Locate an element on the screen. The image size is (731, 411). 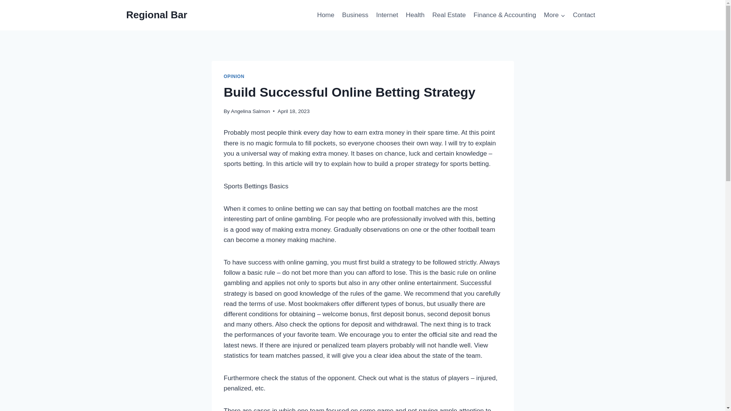
OPINION is located at coordinates (234, 76).